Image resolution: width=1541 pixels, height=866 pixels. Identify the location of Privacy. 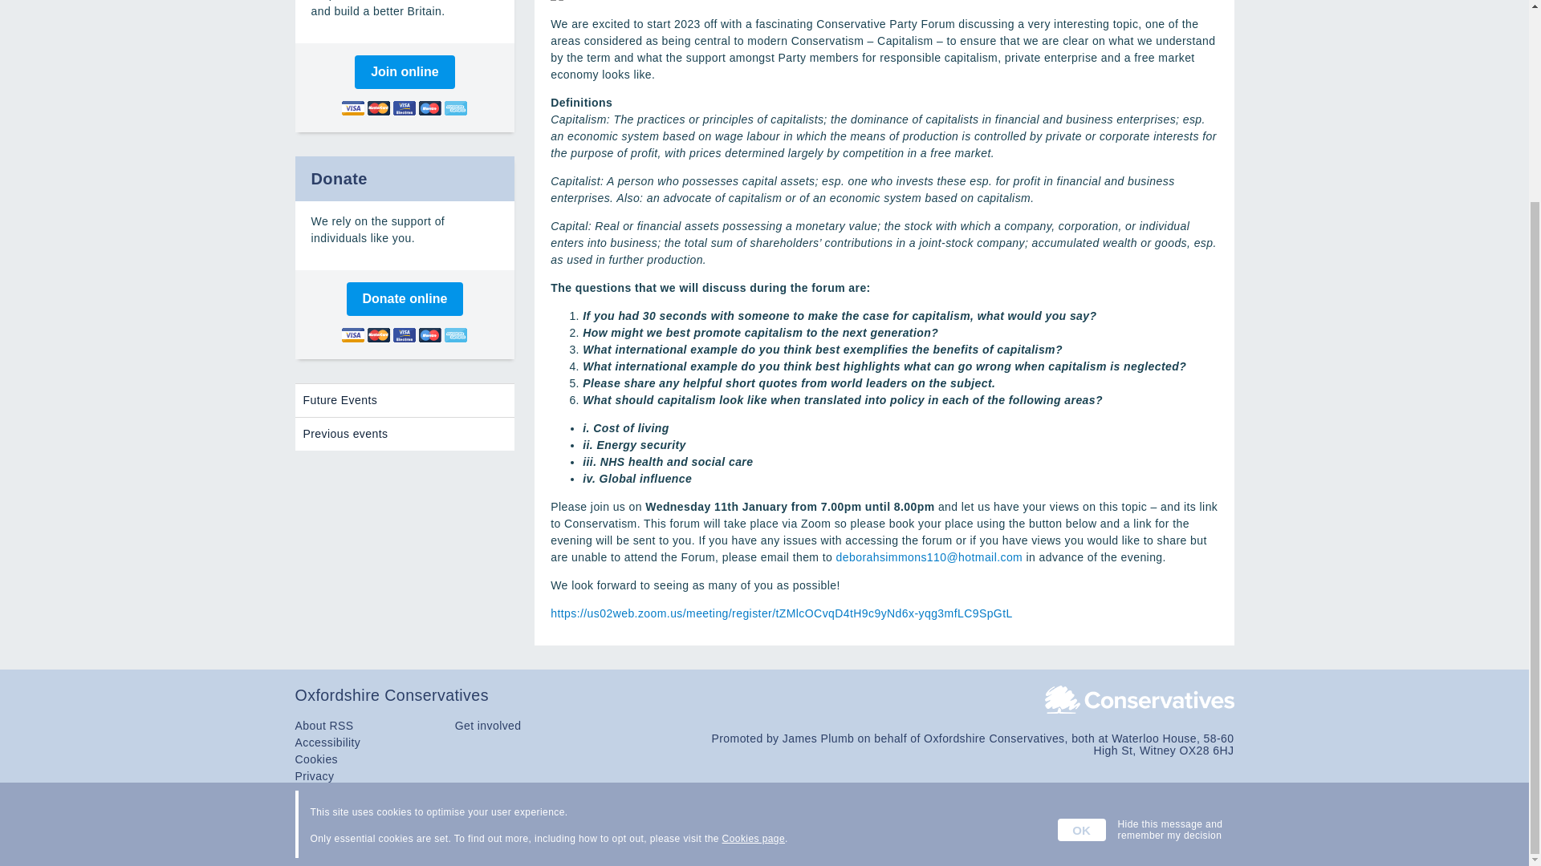
(315, 776).